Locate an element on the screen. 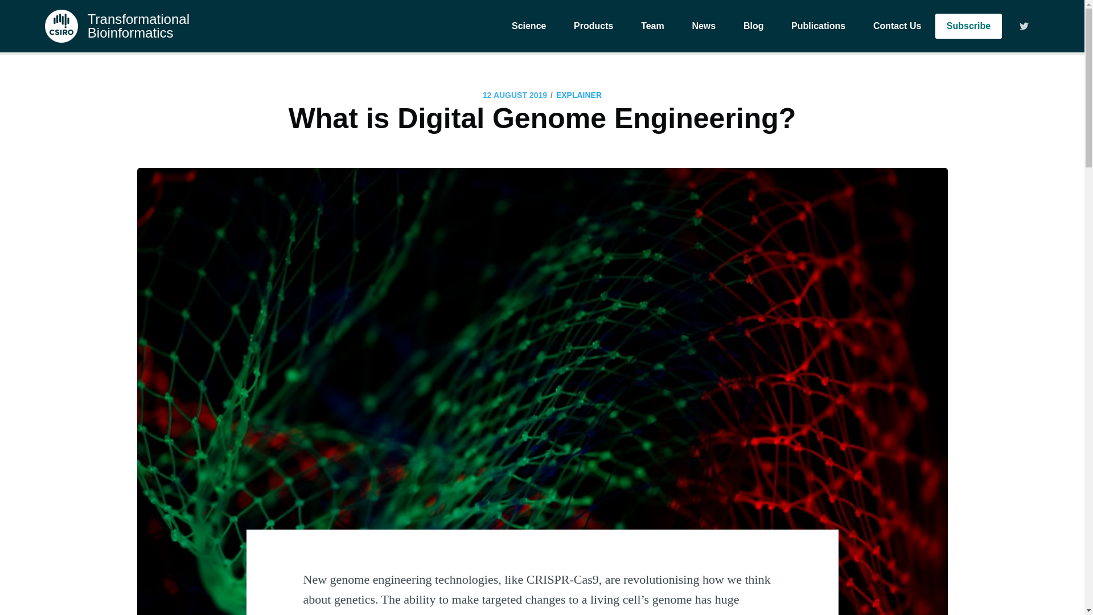 This screenshot has height=615, width=1093. Contact Us is located at coordinates (897, 26).